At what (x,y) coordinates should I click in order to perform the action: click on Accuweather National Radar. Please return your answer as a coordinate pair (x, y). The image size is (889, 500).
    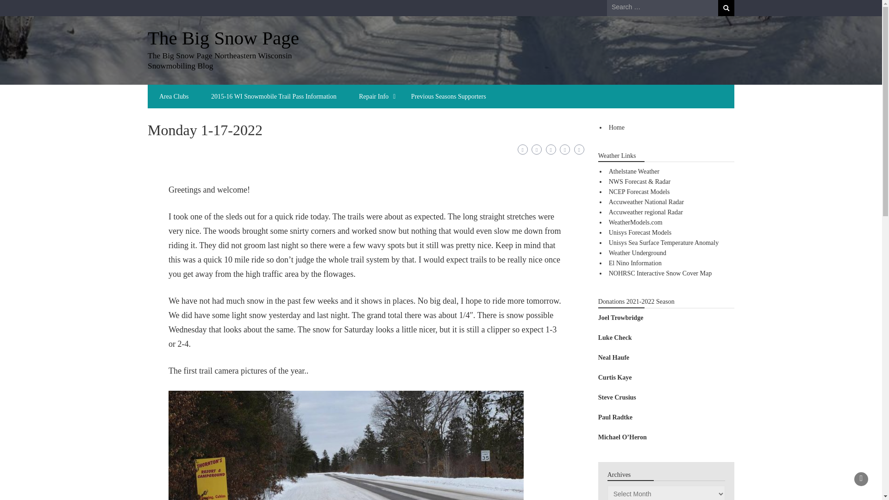
    Looking at the image, I should click on (646, 202).